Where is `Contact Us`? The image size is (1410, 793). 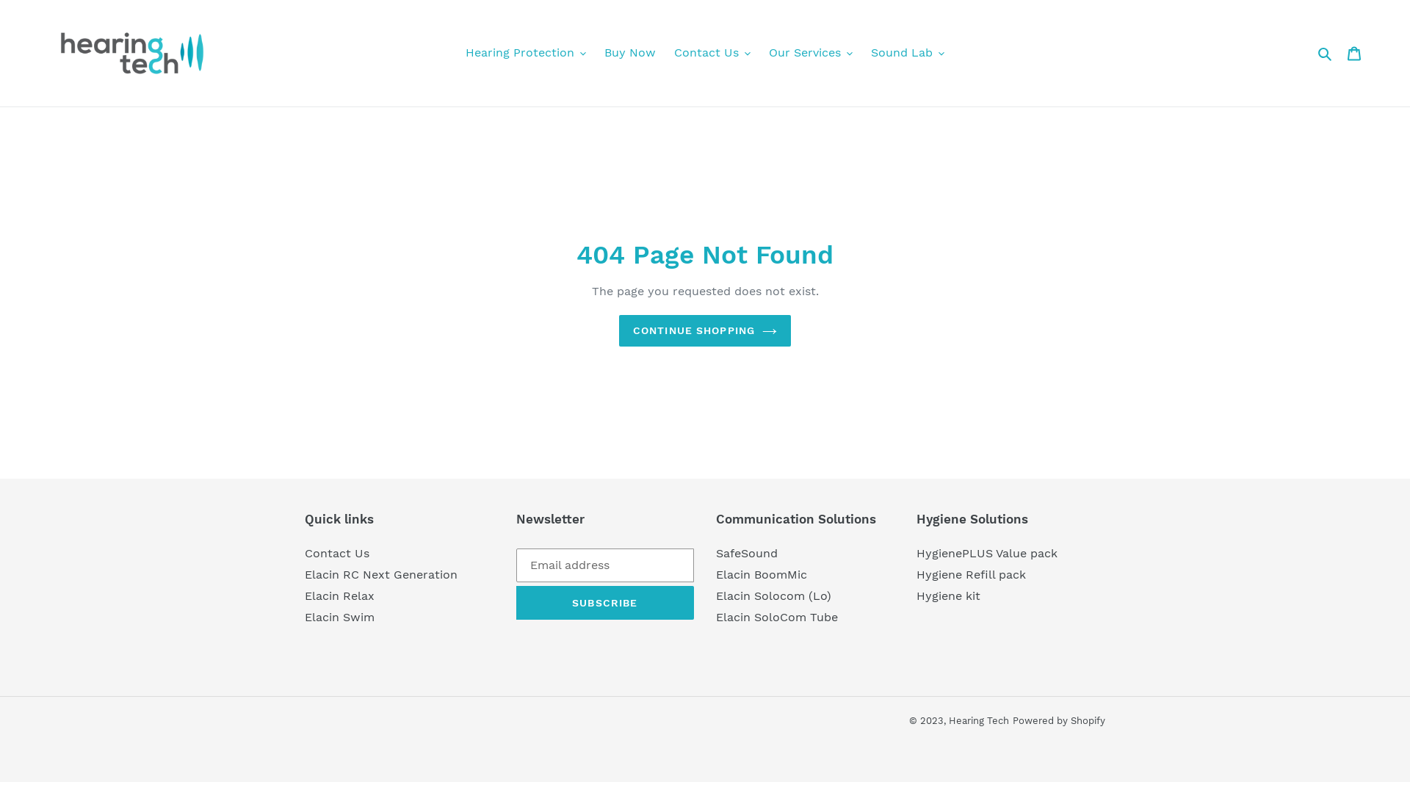
Contact Us is located at coordinates (337, 554).